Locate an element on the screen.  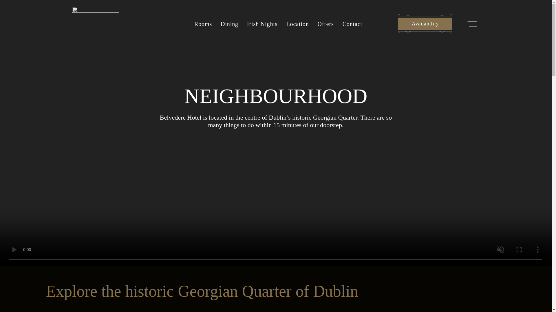
Contact is located at coordinates (352, 24).